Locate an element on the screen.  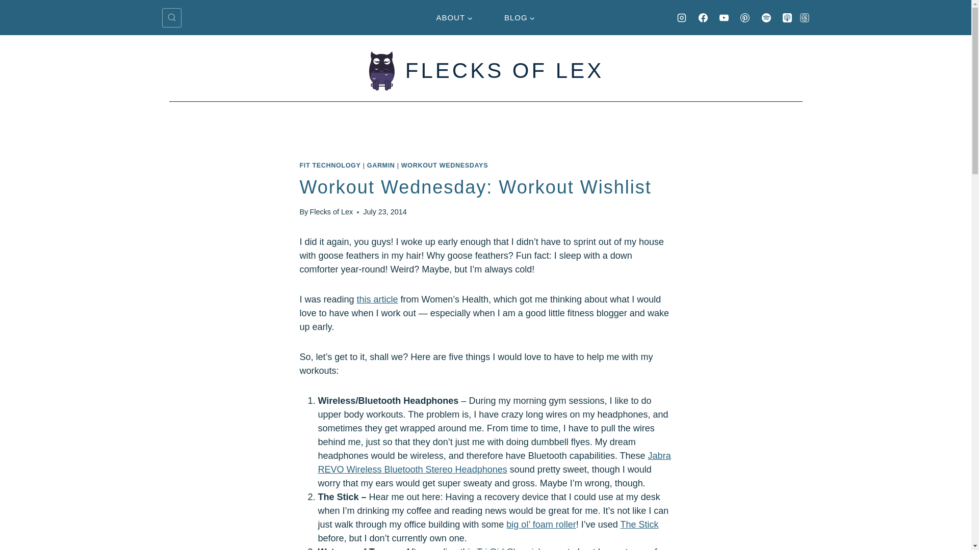
The Stick is located at coordinates (638, 525).